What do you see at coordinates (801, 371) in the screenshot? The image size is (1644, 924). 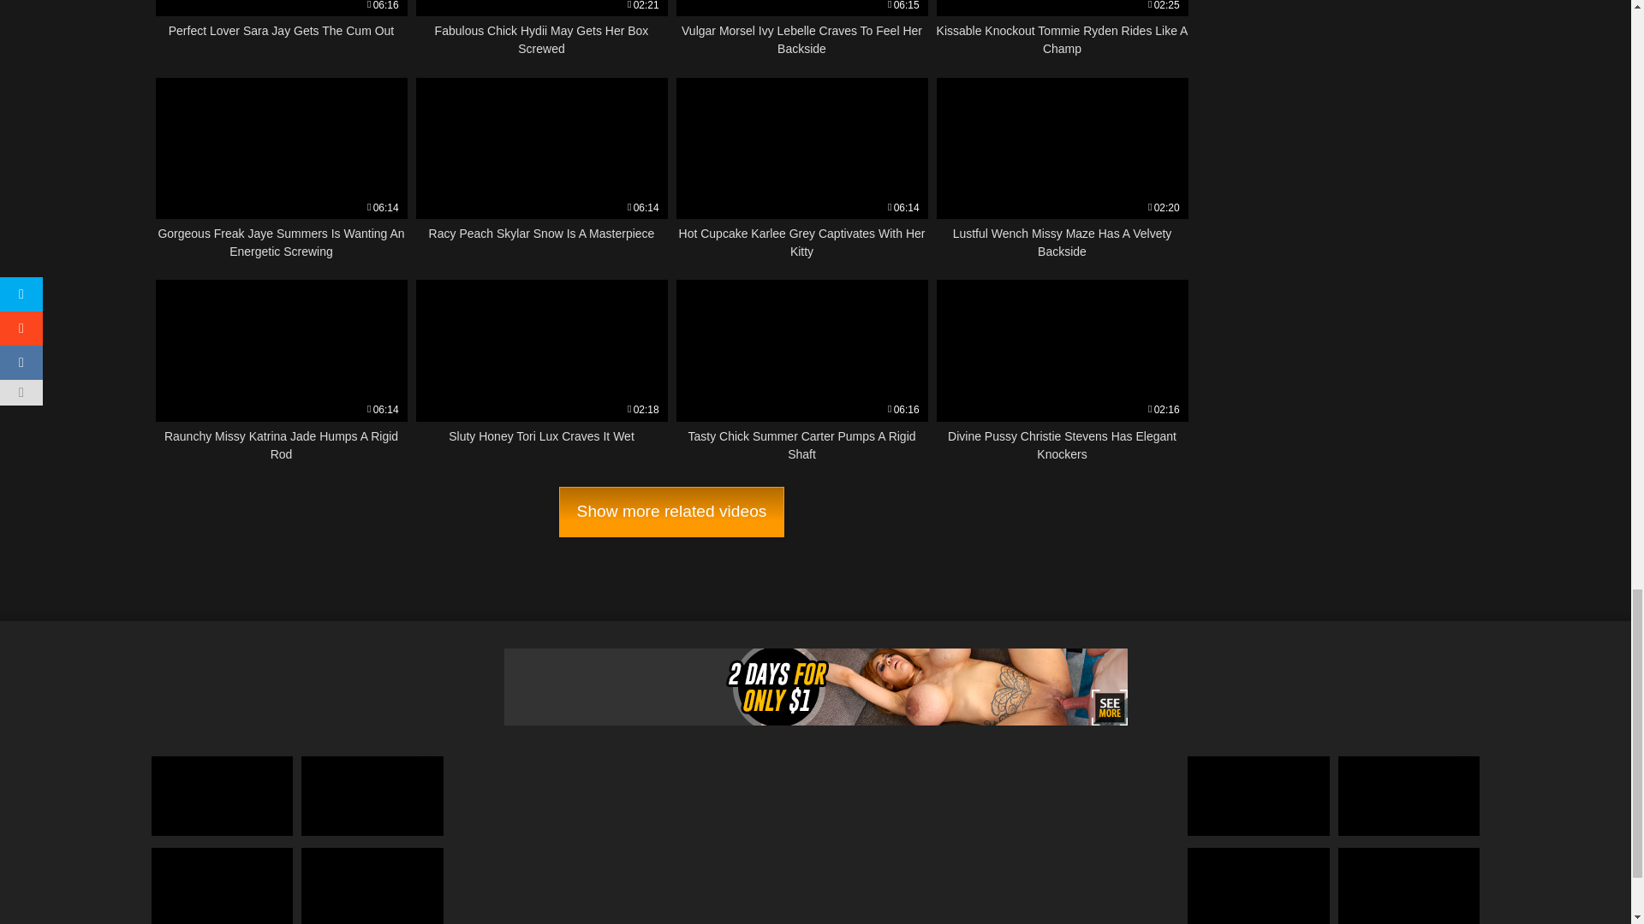 I see `Kissable Knockout Tommie Ryden Rides Like A Champ` at bounding box center [801, 371].